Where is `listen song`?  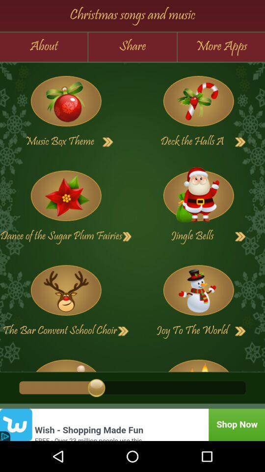 listen song is located at coordinates (66, 196).